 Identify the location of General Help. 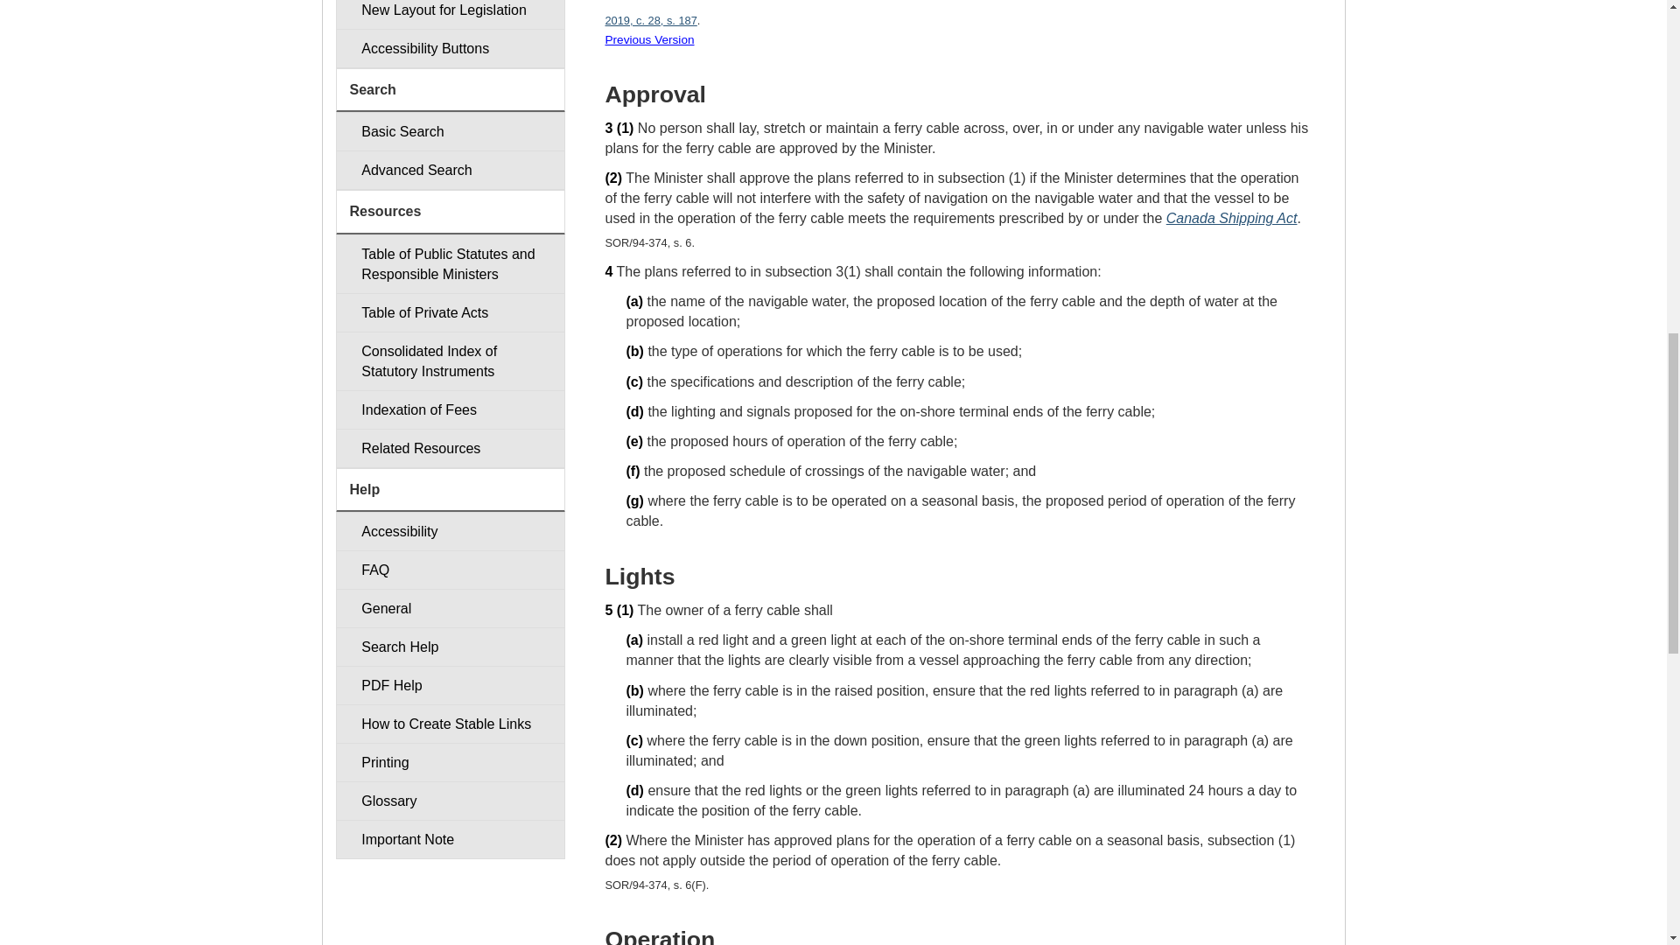
(450, 608).